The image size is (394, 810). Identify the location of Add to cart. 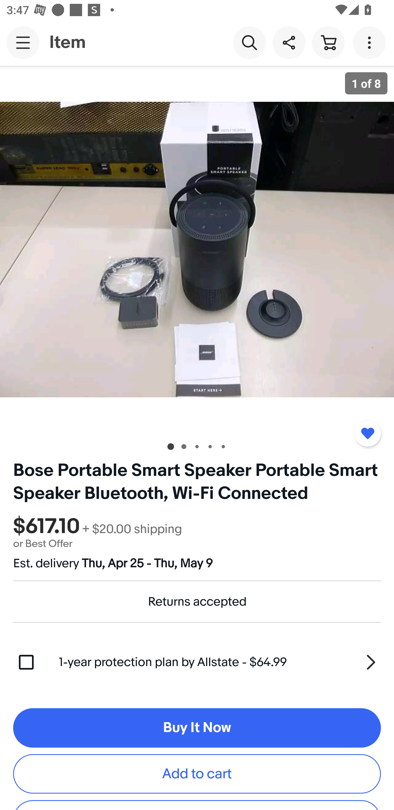
(197, 774).